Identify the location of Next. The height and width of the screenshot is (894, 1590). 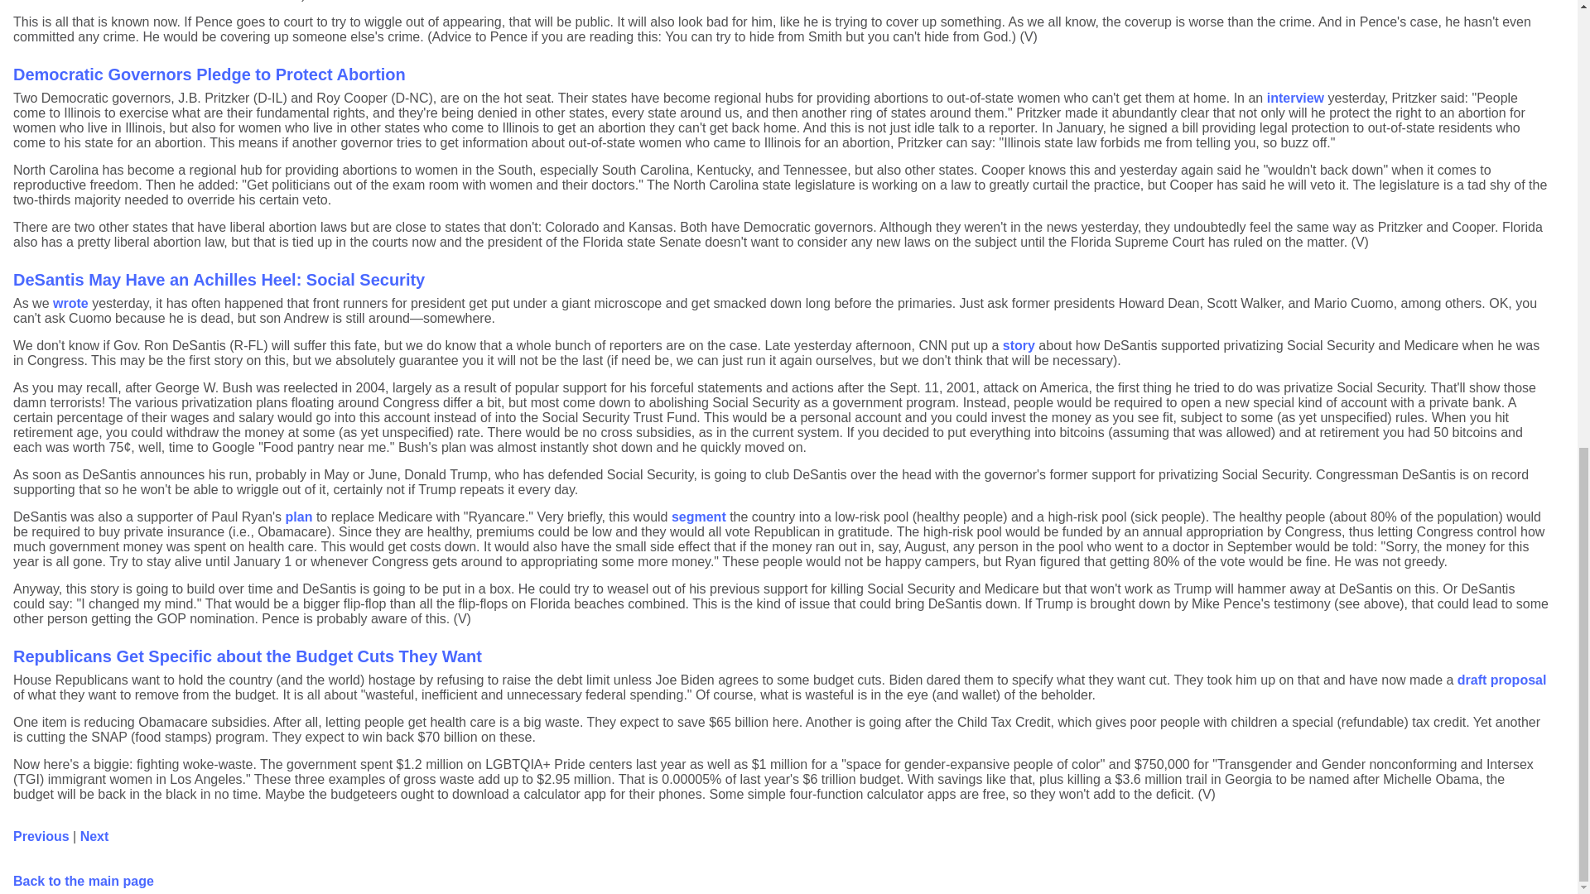
(94, 836).